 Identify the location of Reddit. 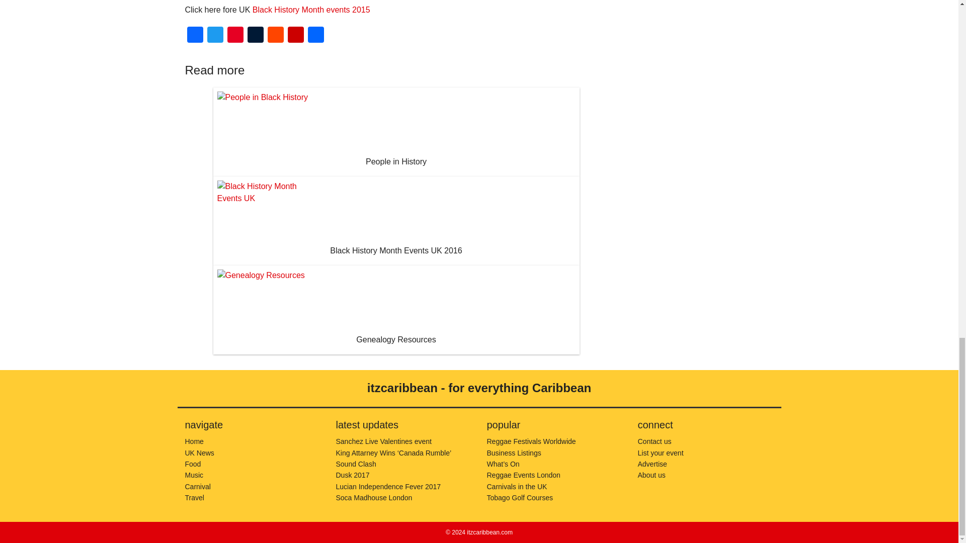
(276, 35).